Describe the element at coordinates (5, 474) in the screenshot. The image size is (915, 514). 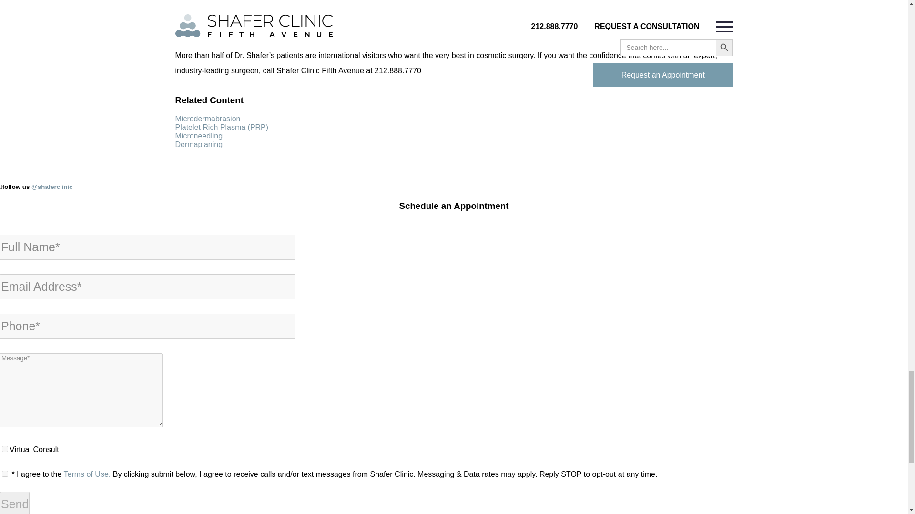
I see `1` at that location.